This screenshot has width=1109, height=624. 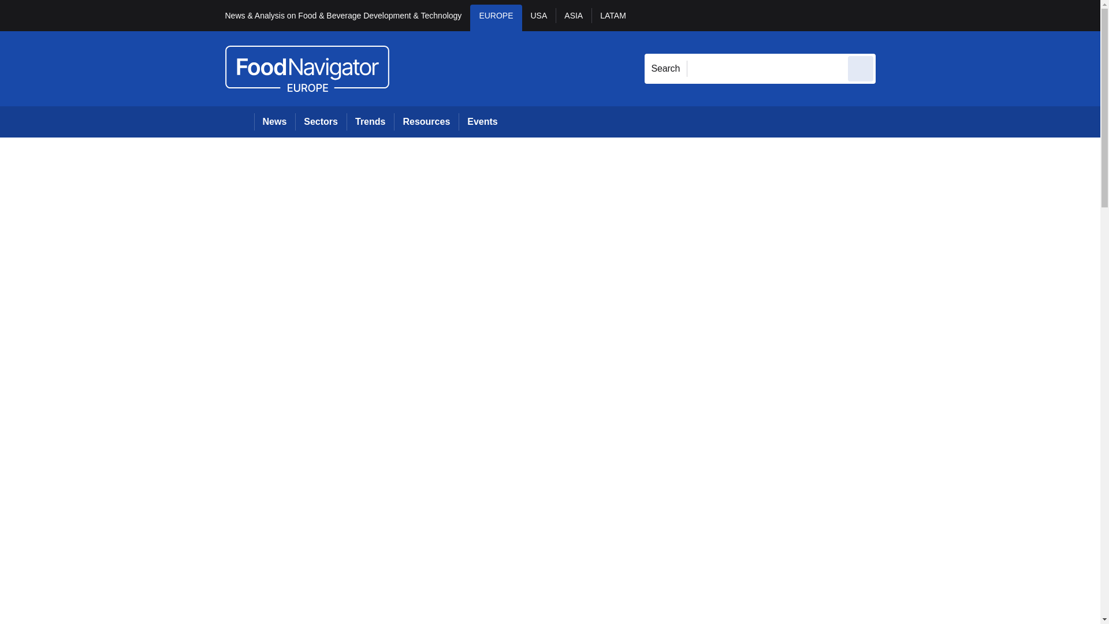 What do you see at coordinates (892, 15) in the screenshot?
I see `Sign in` at bounding box center [892, 15].